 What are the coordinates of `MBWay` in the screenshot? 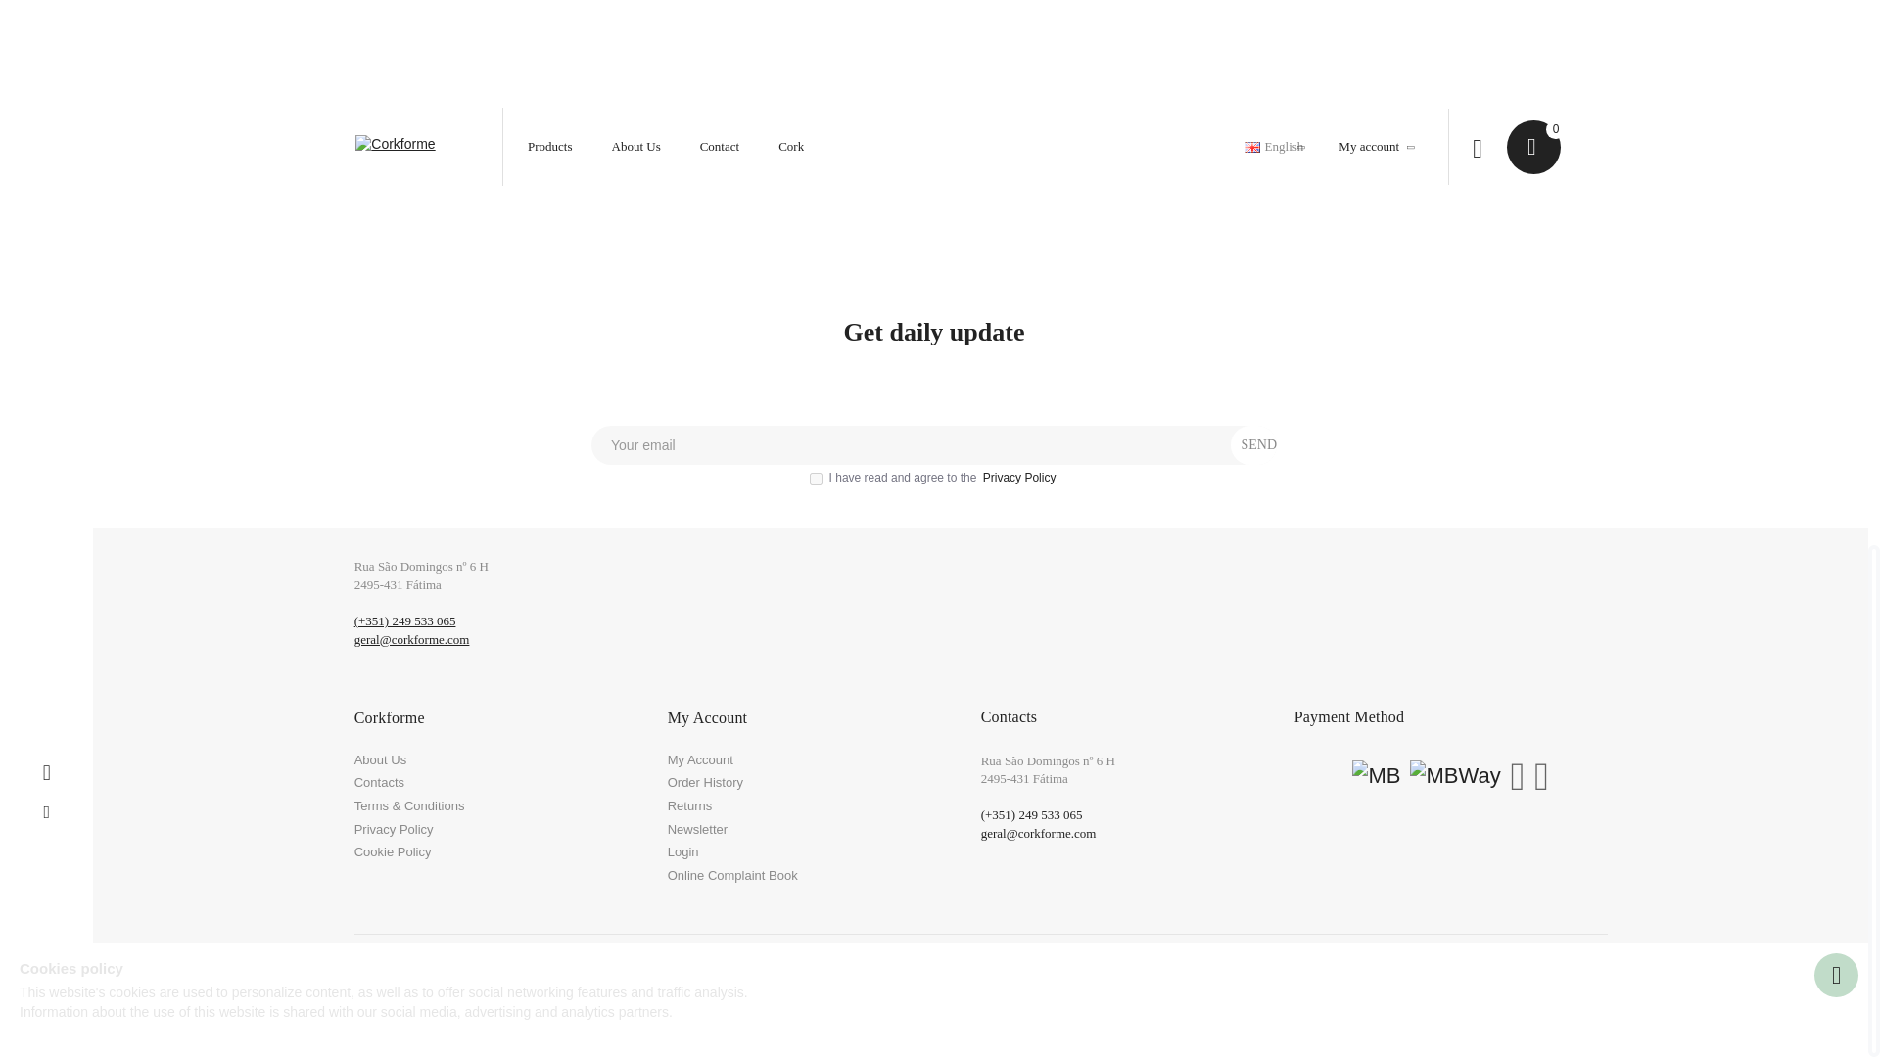 It's located at (1455, 777).